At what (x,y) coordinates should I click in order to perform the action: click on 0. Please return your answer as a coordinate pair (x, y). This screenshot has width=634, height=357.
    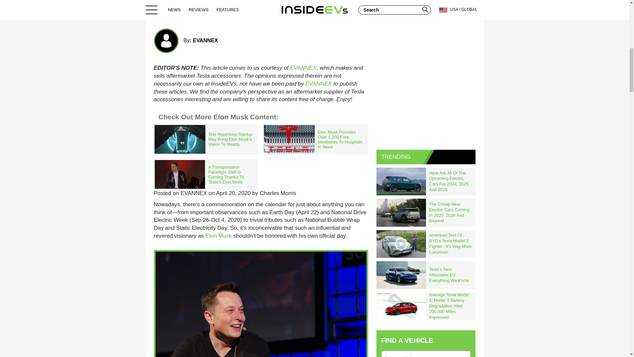
    Looking at the image, I should click on (360, 13).